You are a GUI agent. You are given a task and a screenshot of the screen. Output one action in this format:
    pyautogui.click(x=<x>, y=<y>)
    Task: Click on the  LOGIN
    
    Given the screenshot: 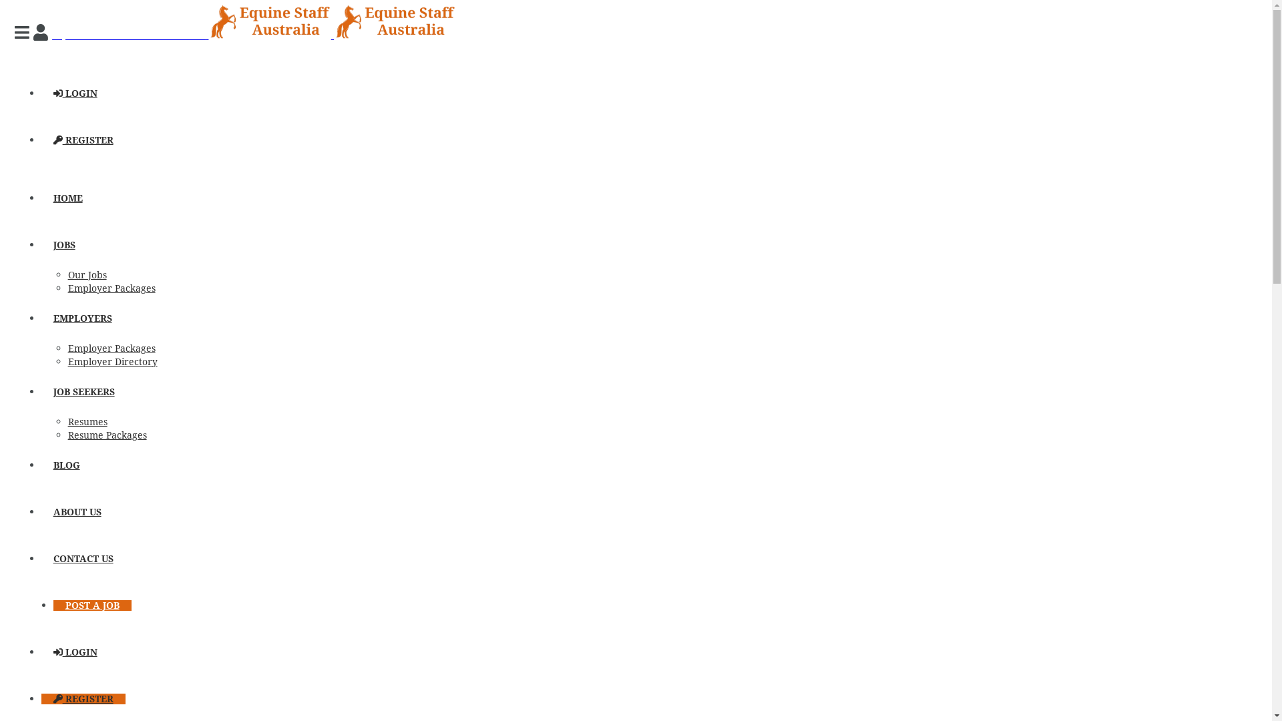 What is the action you would take?
    pyautogui.click(x=75, y=652)
    